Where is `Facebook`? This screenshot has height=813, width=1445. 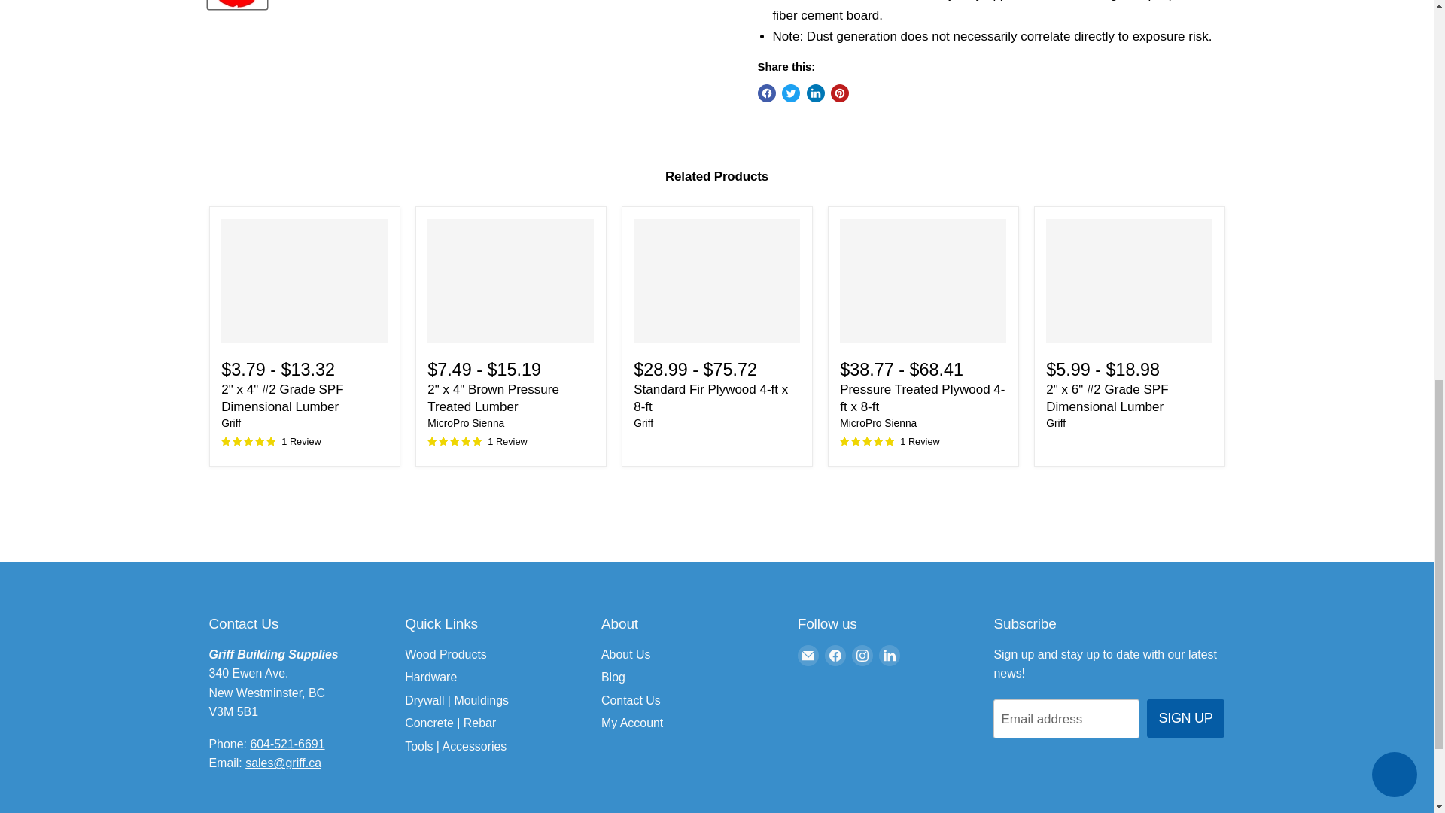 Facebook is located at coordinates (835, 655).